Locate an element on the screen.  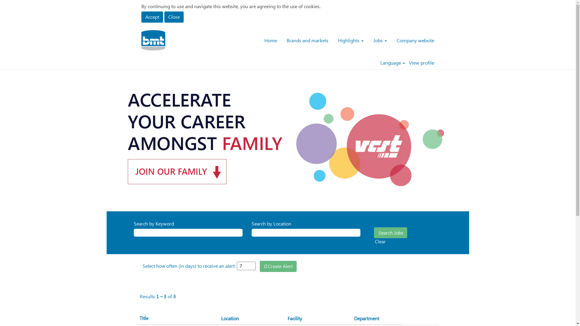
Search Jobs is located at coordinates (391, 233).